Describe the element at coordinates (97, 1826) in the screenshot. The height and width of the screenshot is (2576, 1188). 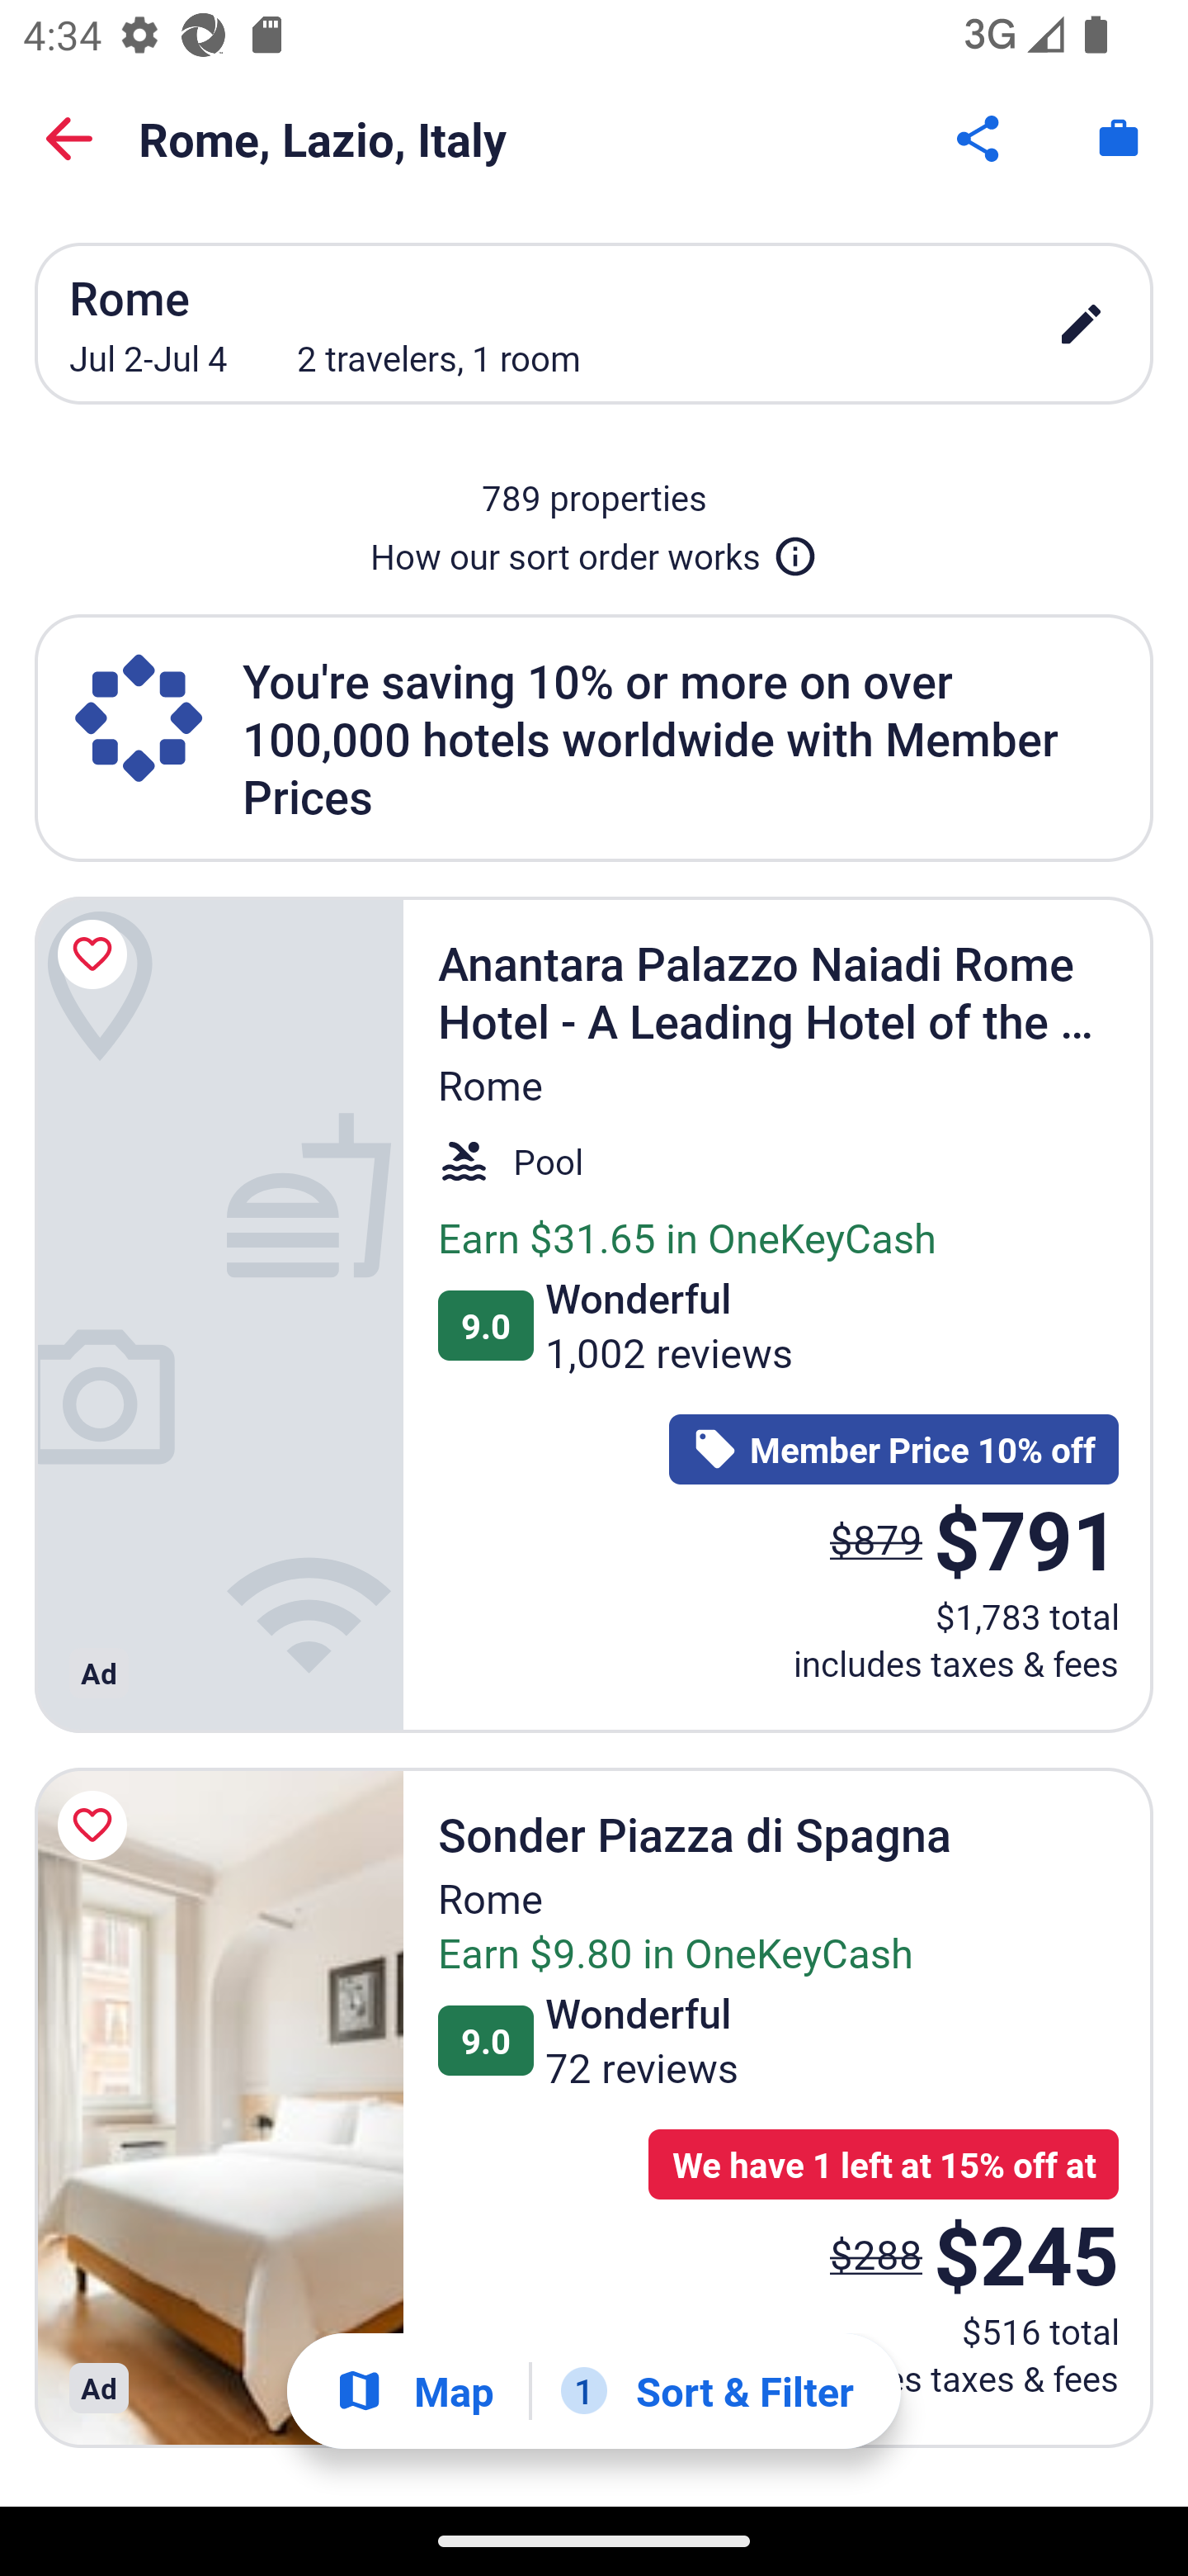
I see `Save Sonder Piazza di Spagna to a trip` at that location.